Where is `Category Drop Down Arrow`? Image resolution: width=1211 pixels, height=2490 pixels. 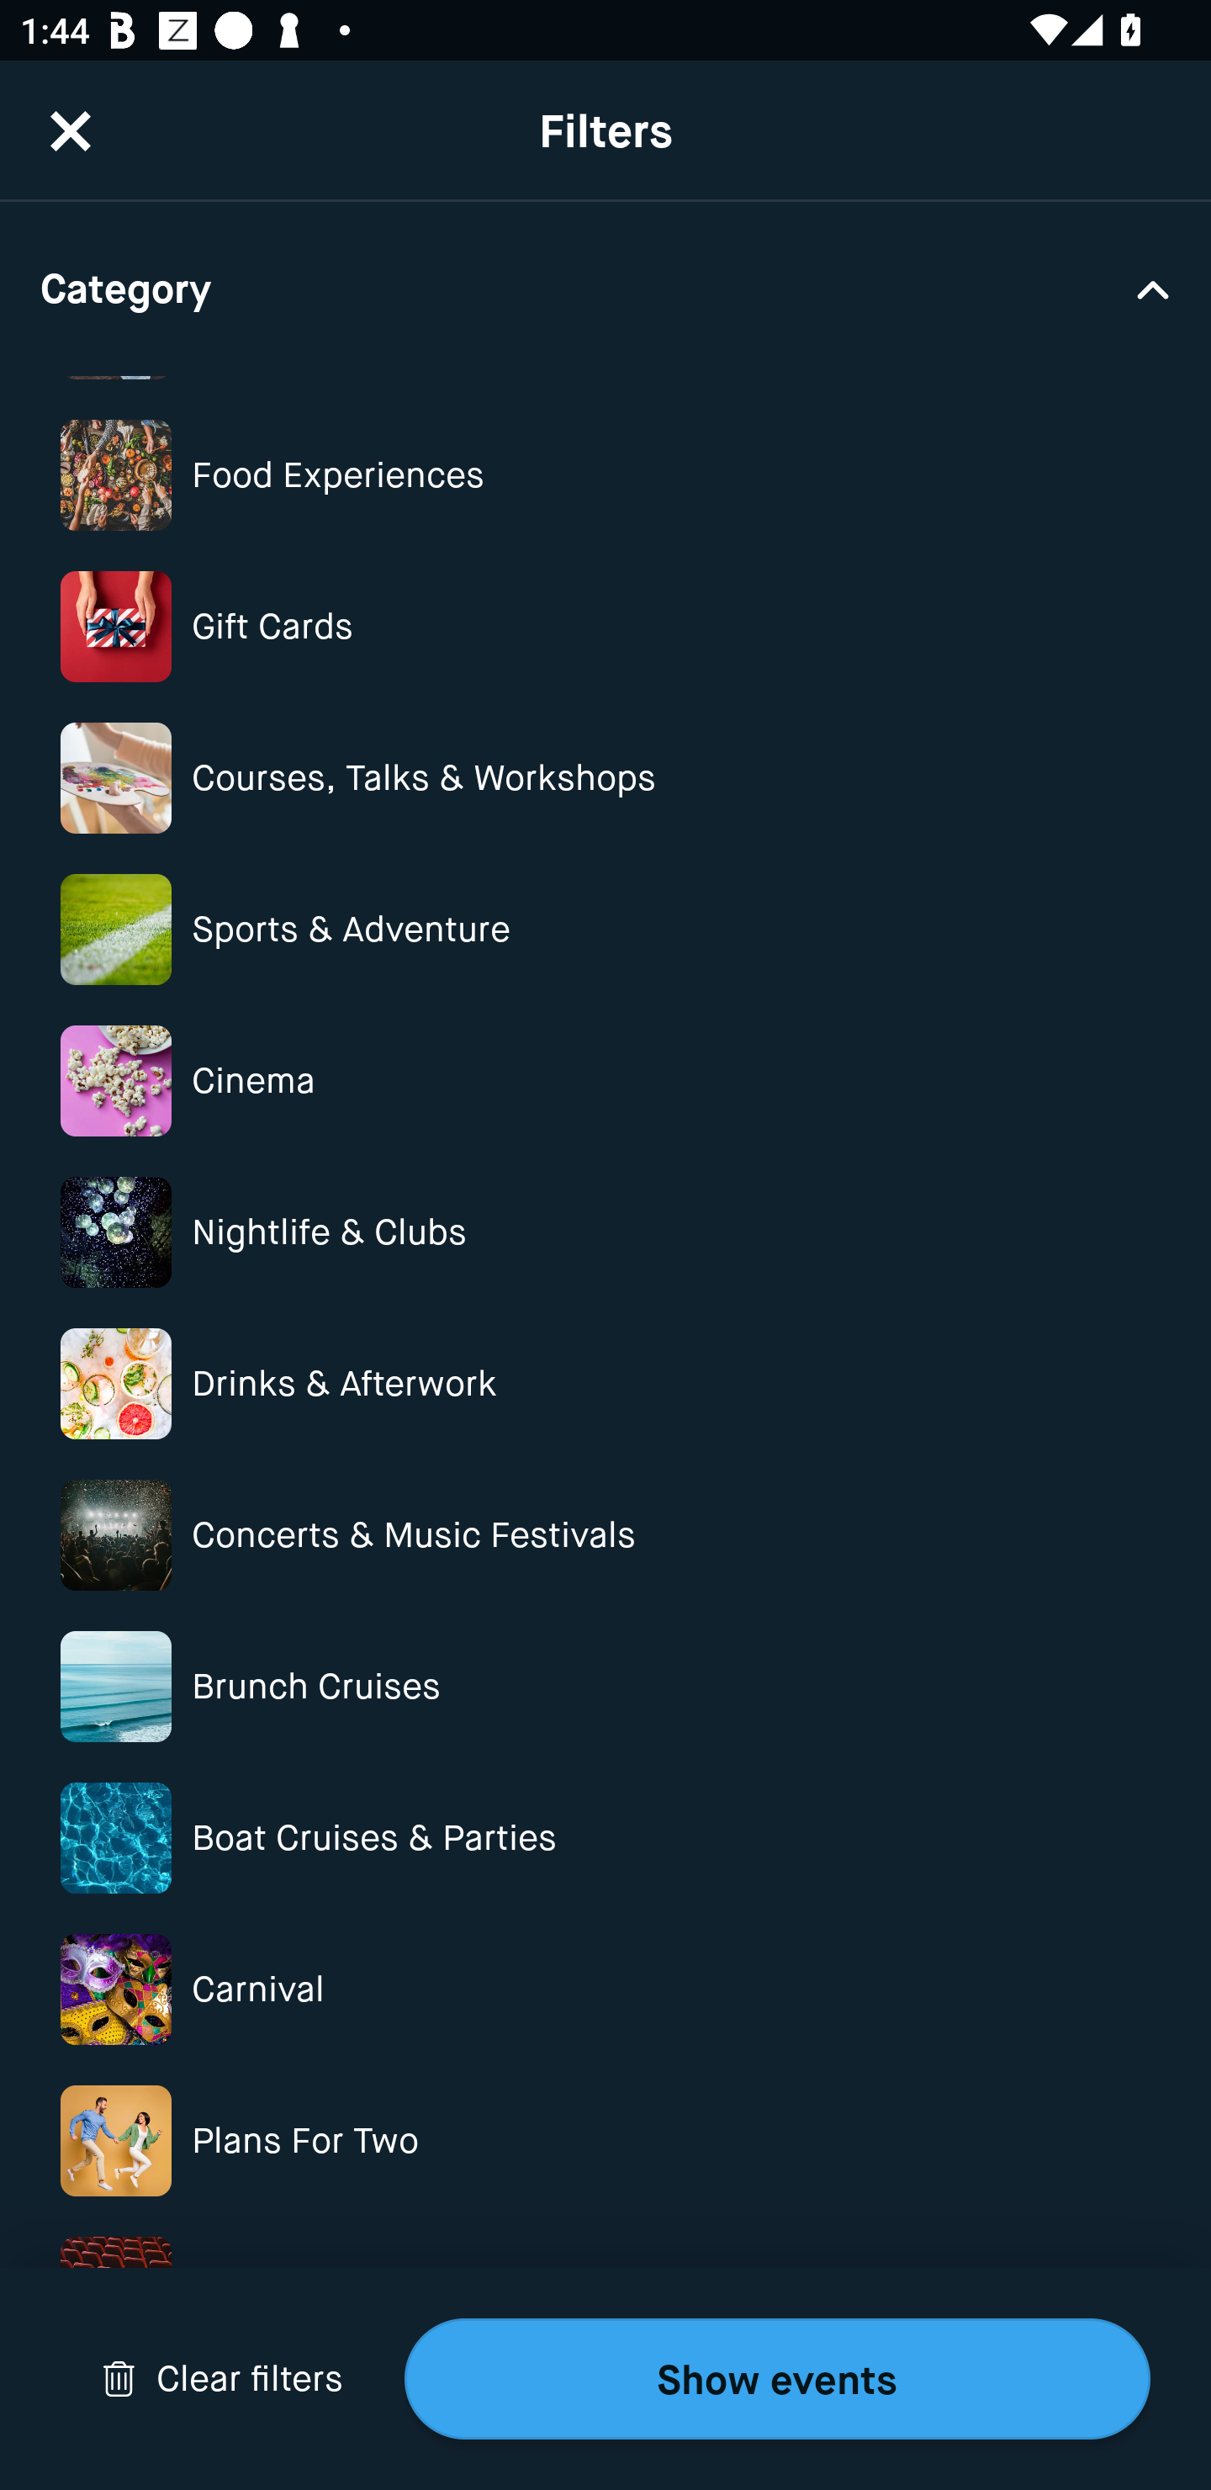
Category Drop Down Arrow is located at coordinates (605, 288).